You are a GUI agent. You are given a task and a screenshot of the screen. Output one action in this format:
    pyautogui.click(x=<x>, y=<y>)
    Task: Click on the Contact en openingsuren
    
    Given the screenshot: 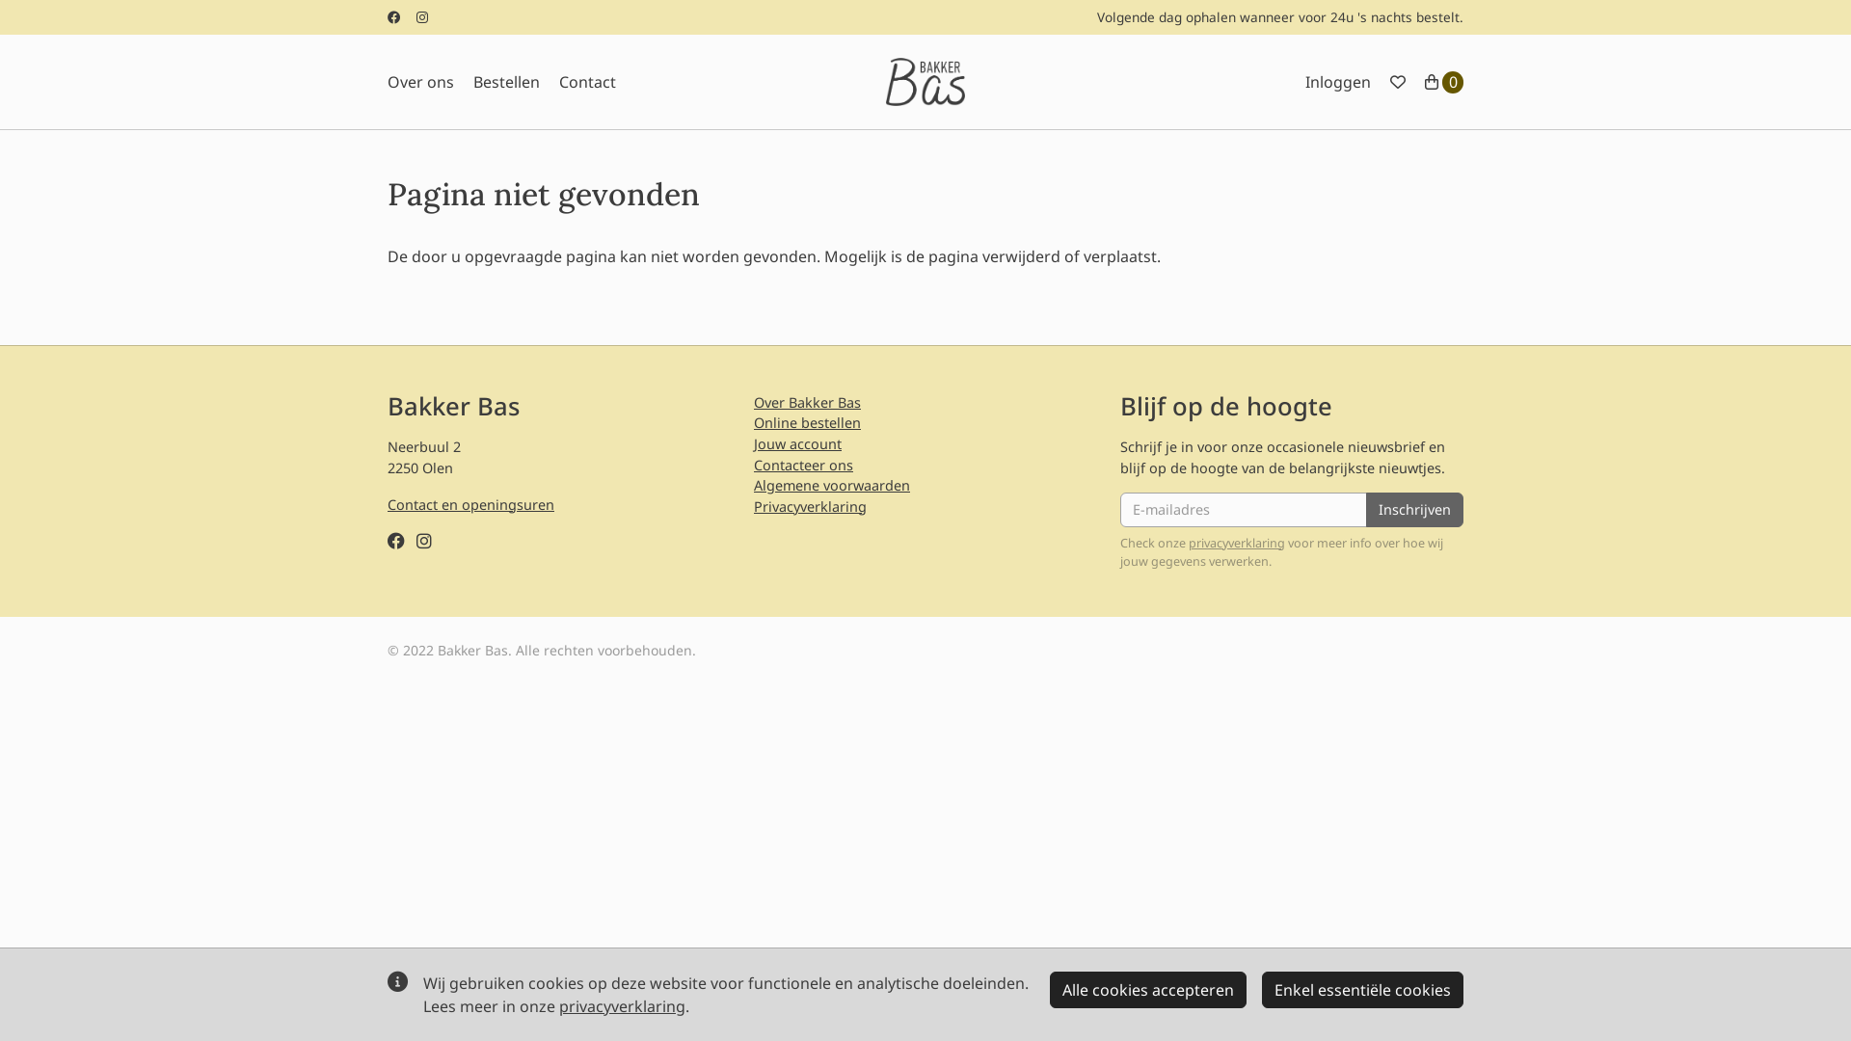 What is the action you would take?
    pyautogui.click(x=470, y=505)
    